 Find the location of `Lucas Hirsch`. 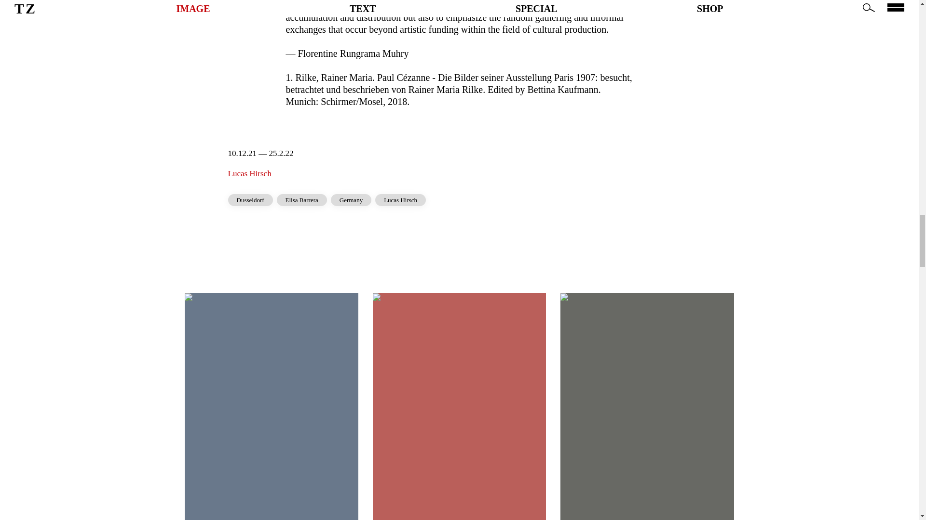

Lucas Hirsch is located at coordinates (400, 199).